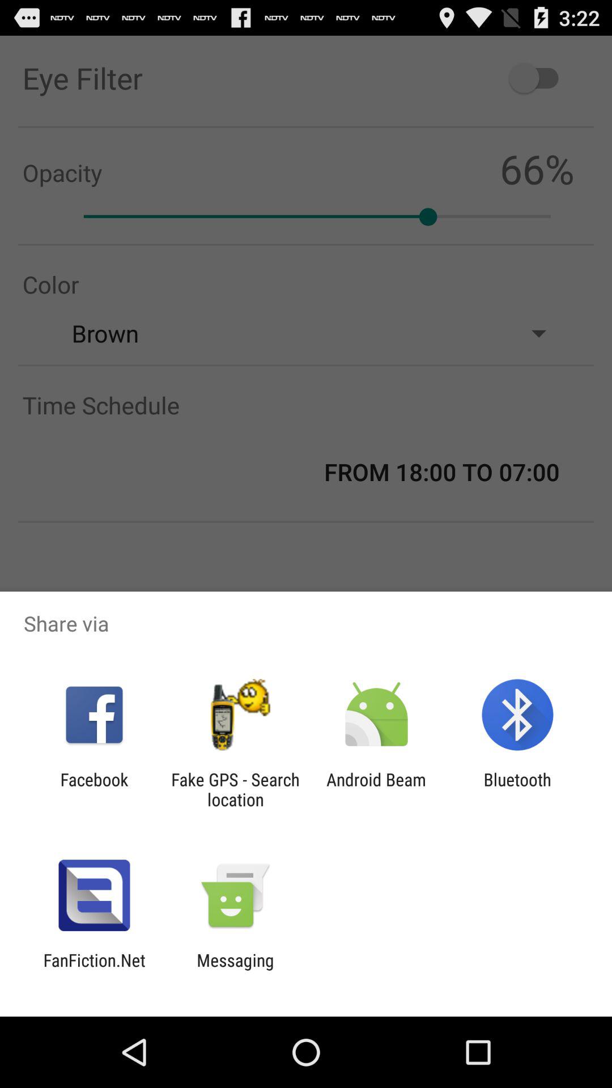 This screenshot has height=1088, width=612. What do you see at coordinates (94, 970) in the screenshot?
I see `click the item to the left of the messaging icon` at bounding box center [94, 970].